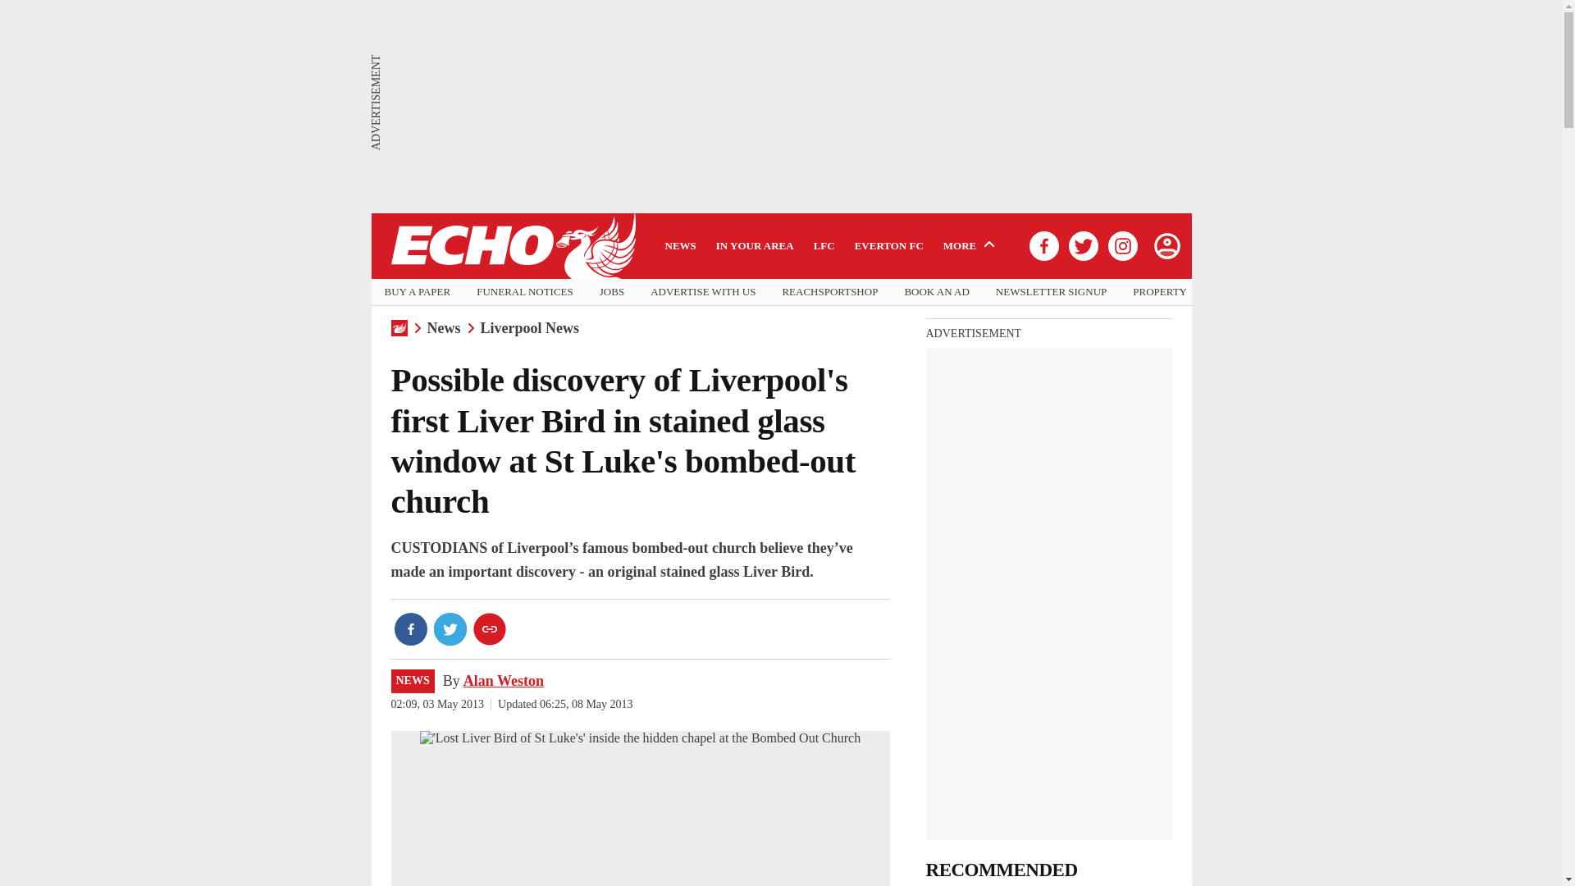  Describe the element at coordinates (489, 629) in the screenshot. I see `copy link` at that location.